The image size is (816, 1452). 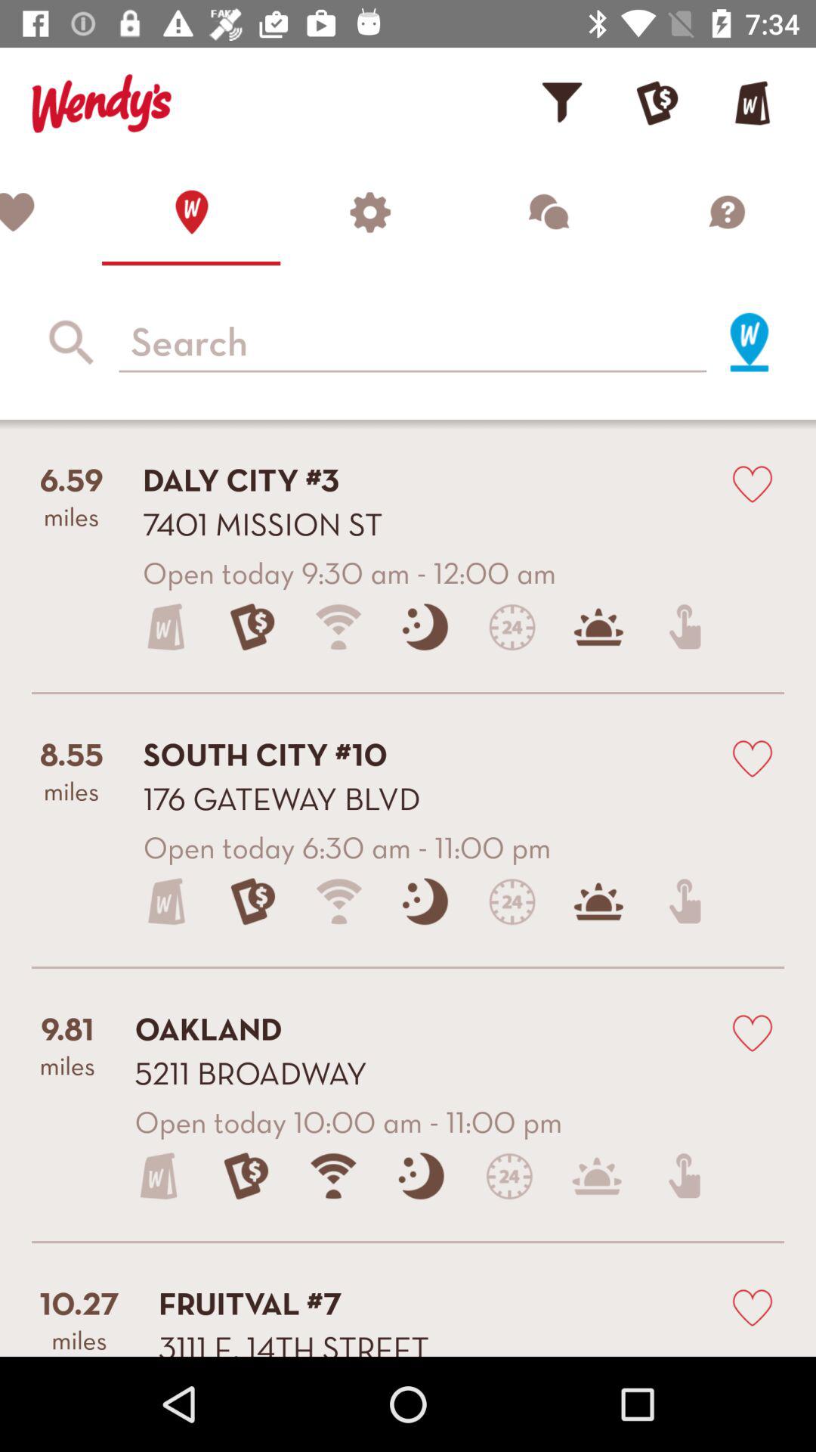 I want to click on toggle favorite, so click(x=753, y=1307).